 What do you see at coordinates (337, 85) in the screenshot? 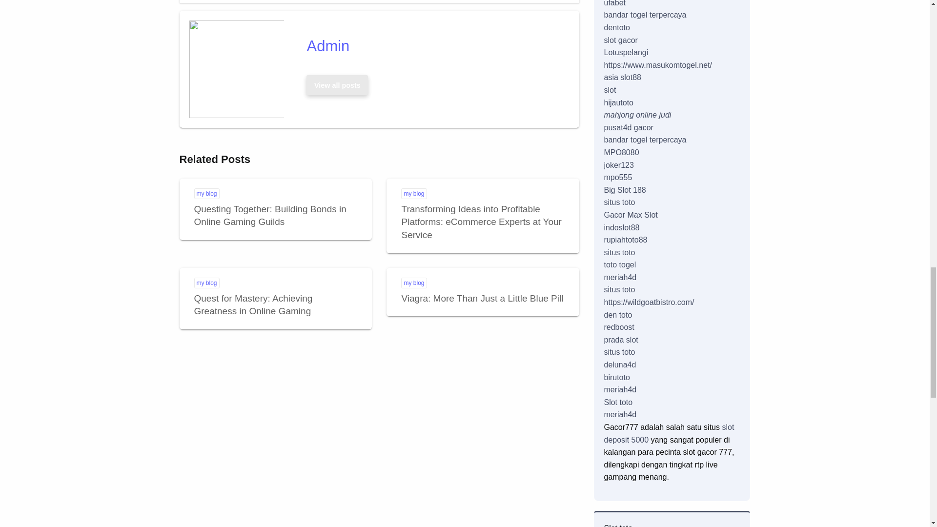
I see `Questing Together: Building Bonds in Online Gaming Guilds` at bounding box center [337, 85].